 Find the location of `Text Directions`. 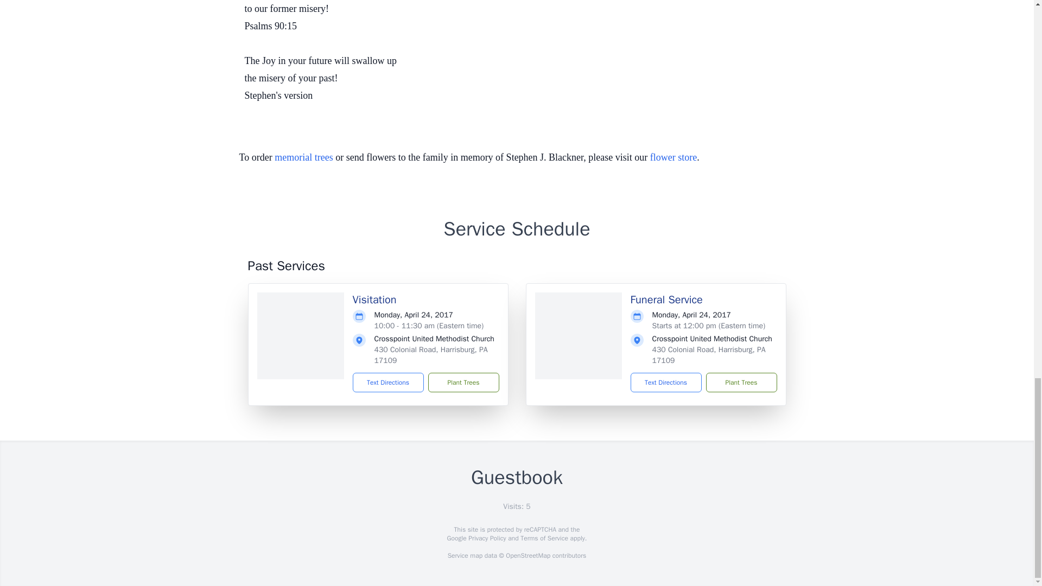

Text Directions is located at coordinates (389, 382).